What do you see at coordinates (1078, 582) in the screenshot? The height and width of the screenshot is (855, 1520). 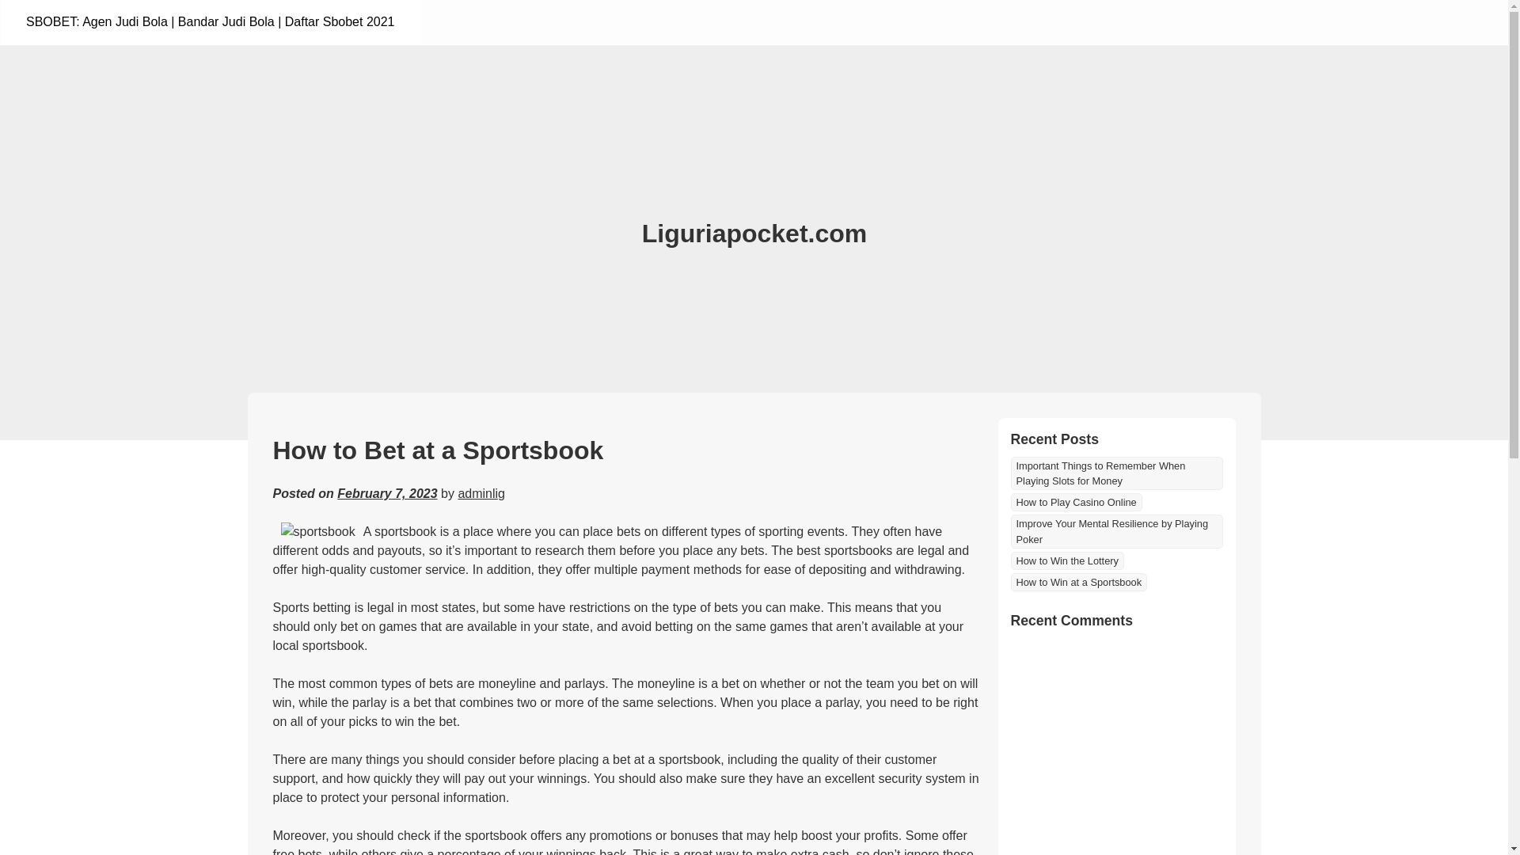 I see `How to Win at a Sportsbook` at bounding box center [1078, 582].